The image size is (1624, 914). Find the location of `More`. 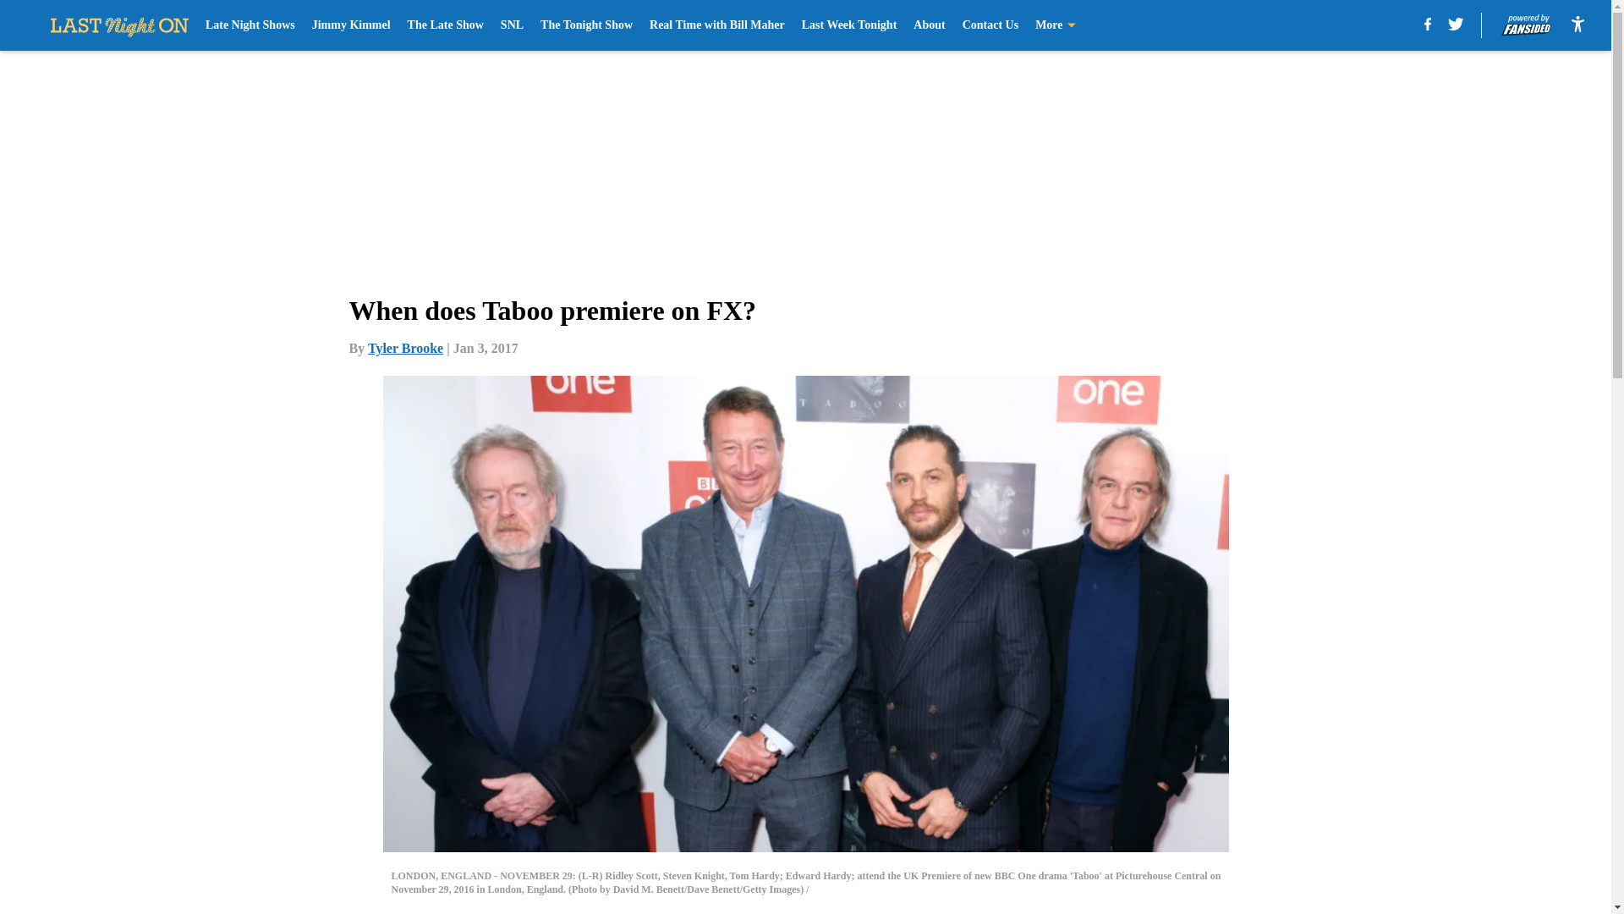

More is located at coordinates (1056, 25).